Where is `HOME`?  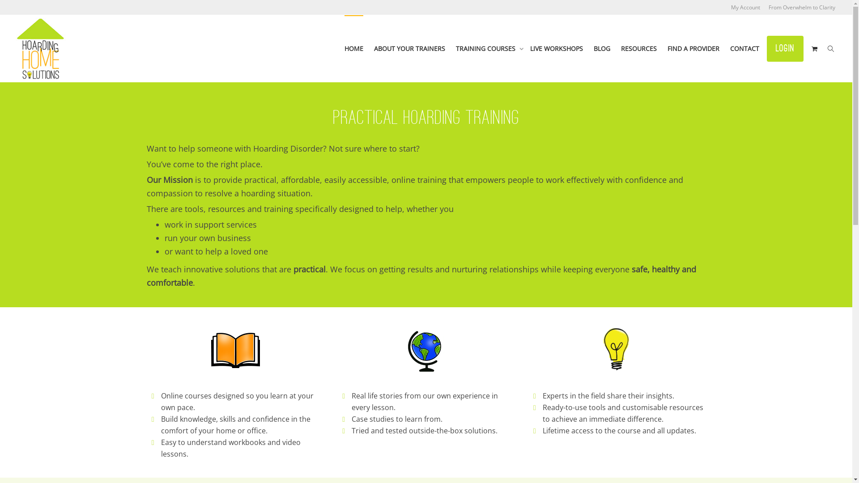
HOME is located at coordinates (354, 49).